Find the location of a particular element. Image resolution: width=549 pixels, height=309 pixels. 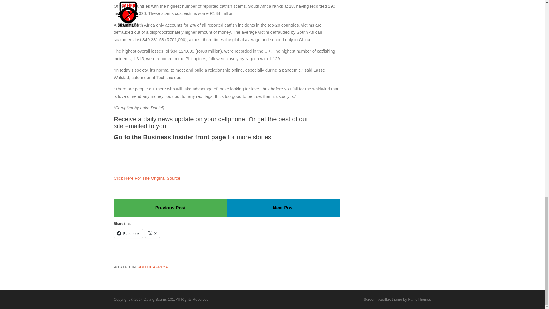

Next Post is located at coordinates (283, 208).